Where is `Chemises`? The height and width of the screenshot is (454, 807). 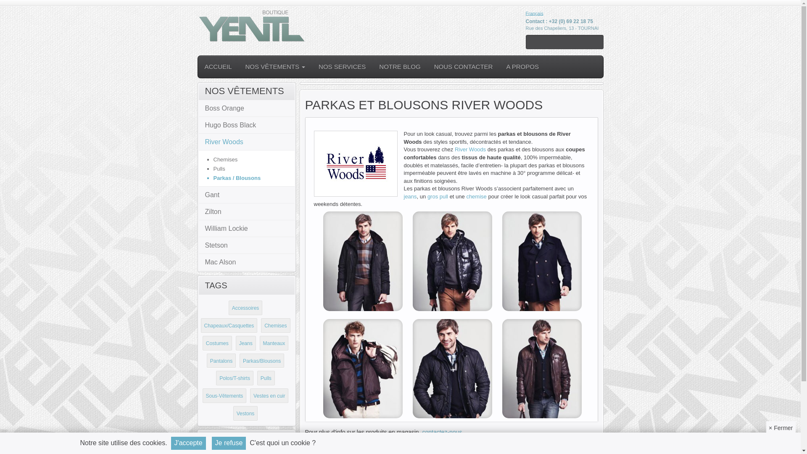 Chemises is located at coordinates (226, 160).